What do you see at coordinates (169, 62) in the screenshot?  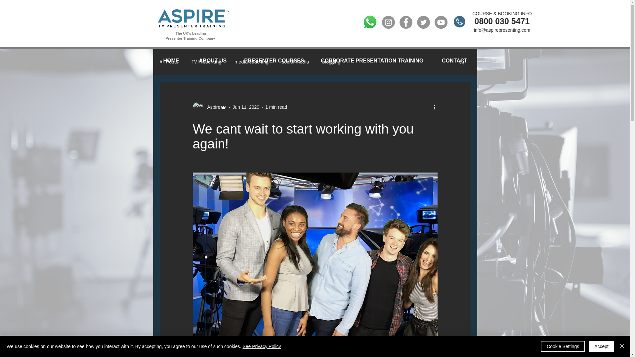 I see `All Posts` at bounding box center [169, 62].